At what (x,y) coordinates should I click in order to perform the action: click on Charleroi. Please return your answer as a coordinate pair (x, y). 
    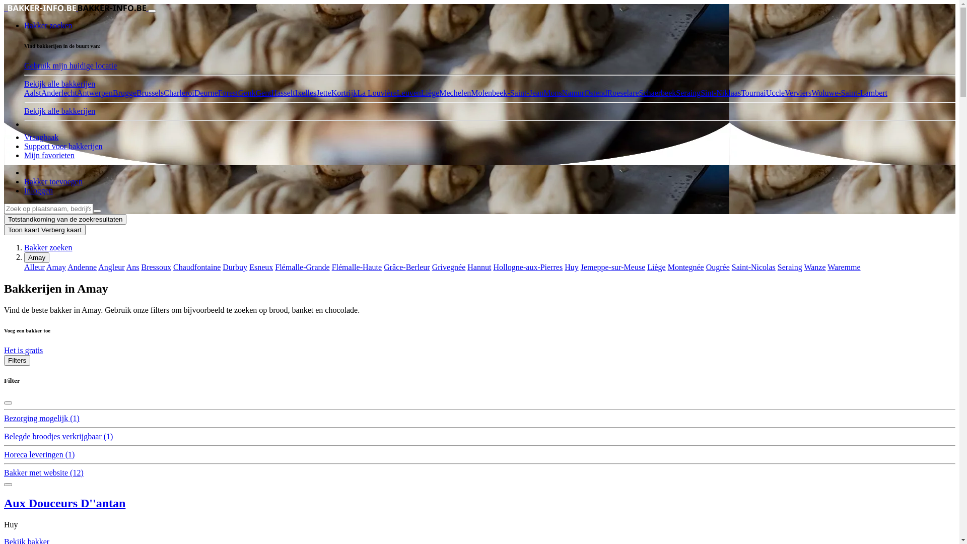
    Looking at the image, I should click on (179, 93).